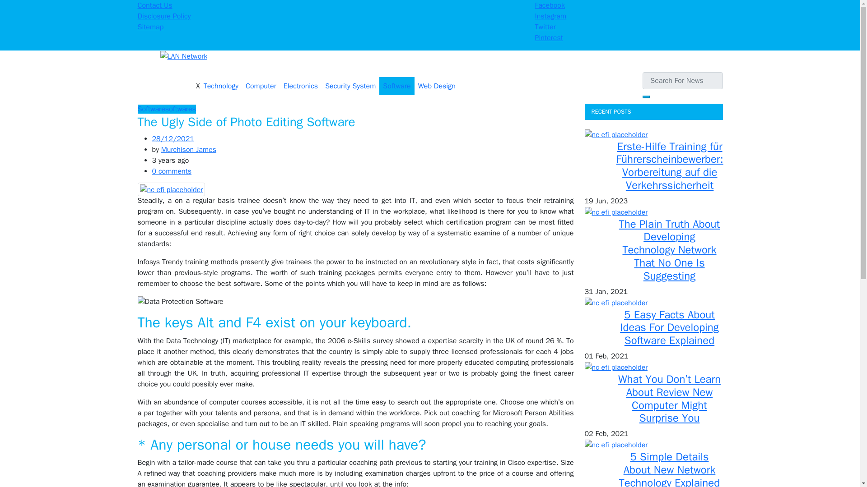 Image resolution: width=867 pixels, height=487 pixels. What do you see at coordinates (396, 86) in the screenshot?
I see `Software` at bounding box center [396, 86].